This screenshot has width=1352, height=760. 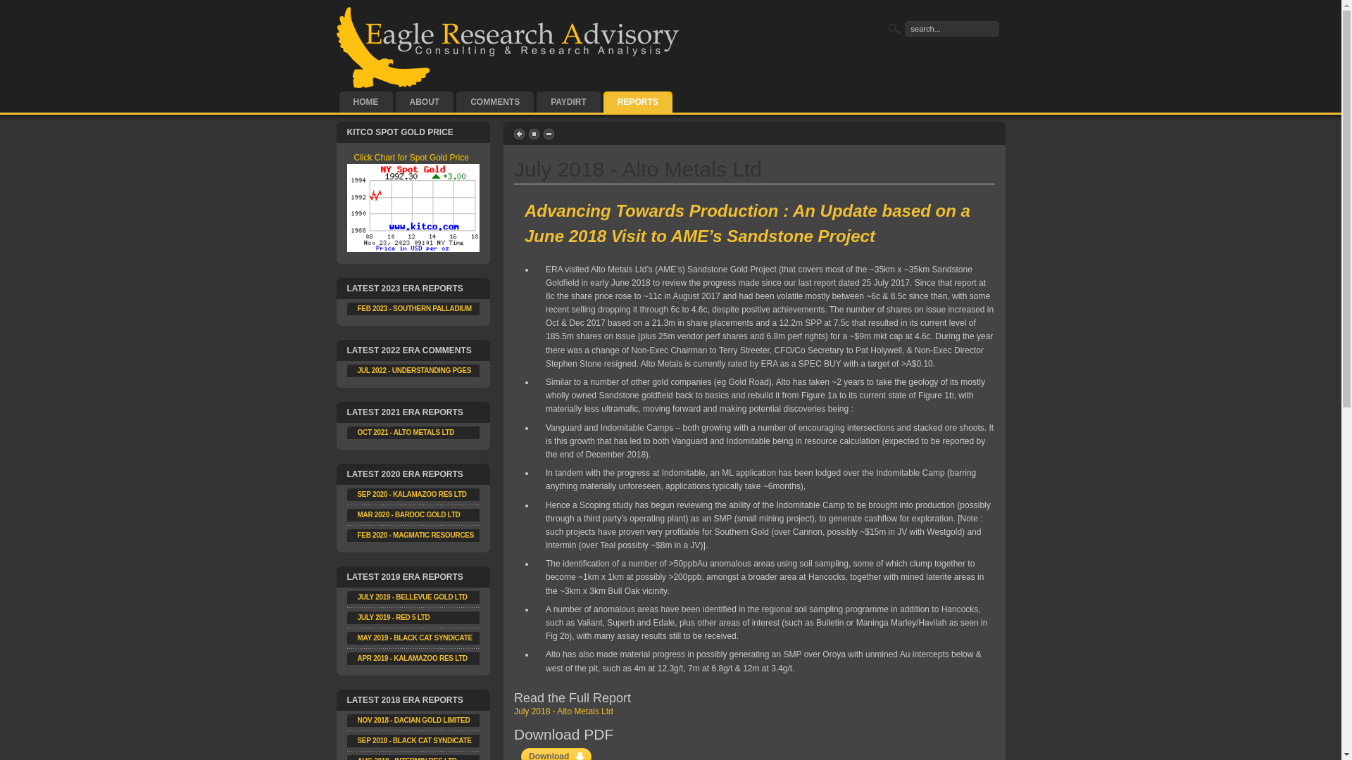 I want to click on COMMENTS, so click(x=495, y=102).